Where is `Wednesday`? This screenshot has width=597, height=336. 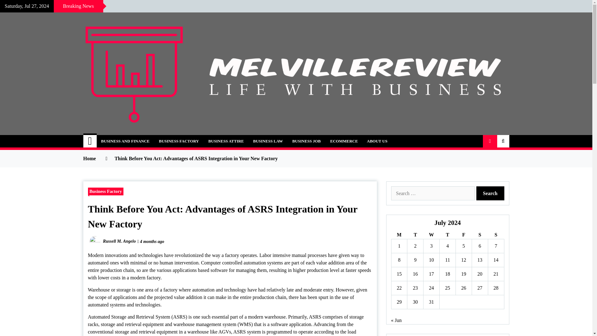 Wednesday is located at coordinates (431, 235).